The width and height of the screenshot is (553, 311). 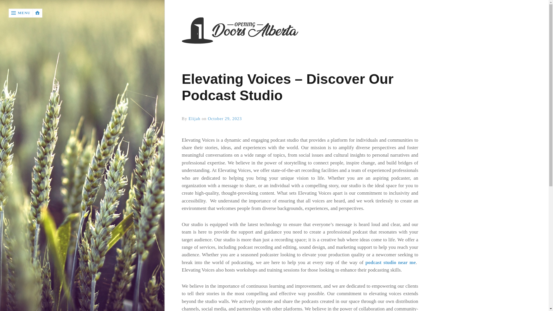 I want to click on MENU, so click(x=21, y=13).